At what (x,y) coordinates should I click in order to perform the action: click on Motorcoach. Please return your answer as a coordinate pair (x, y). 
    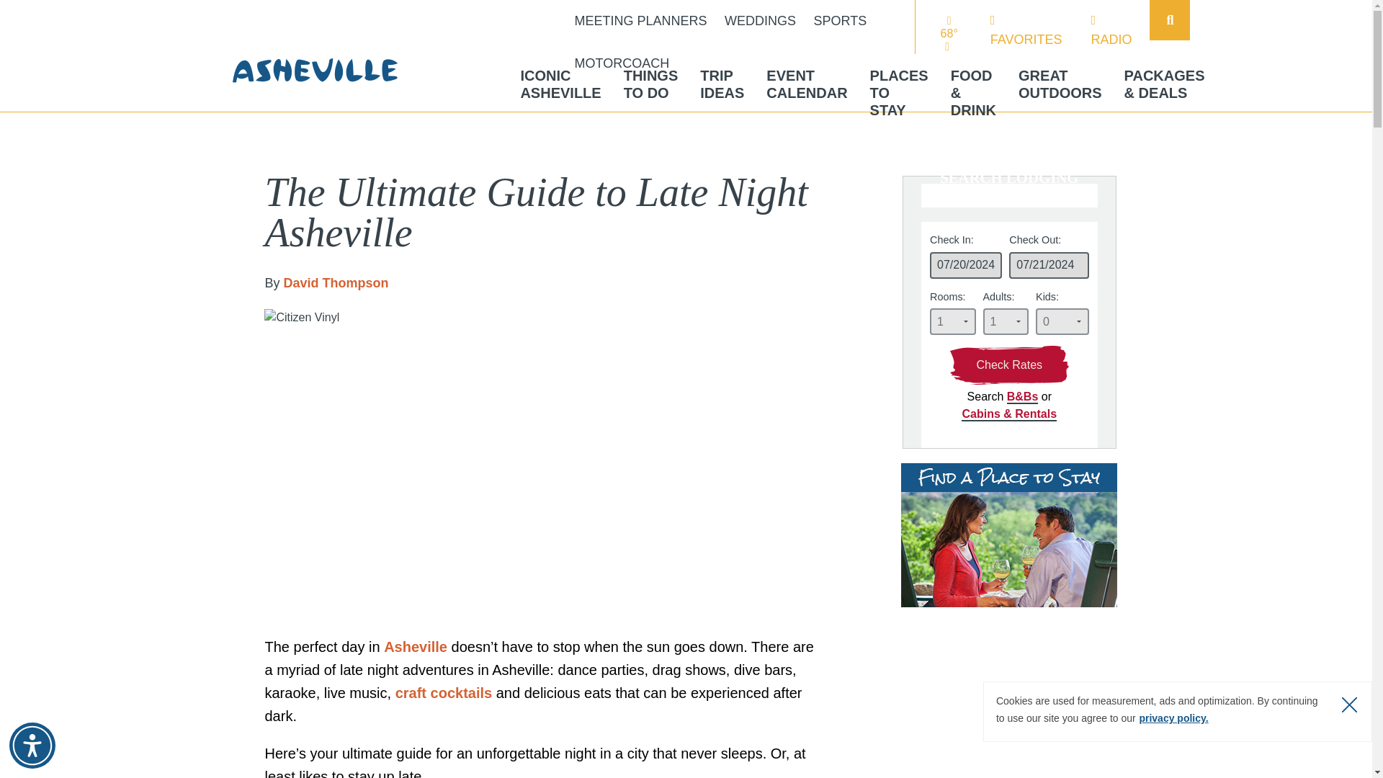
    Looking at the image, I should click on (651, 84).